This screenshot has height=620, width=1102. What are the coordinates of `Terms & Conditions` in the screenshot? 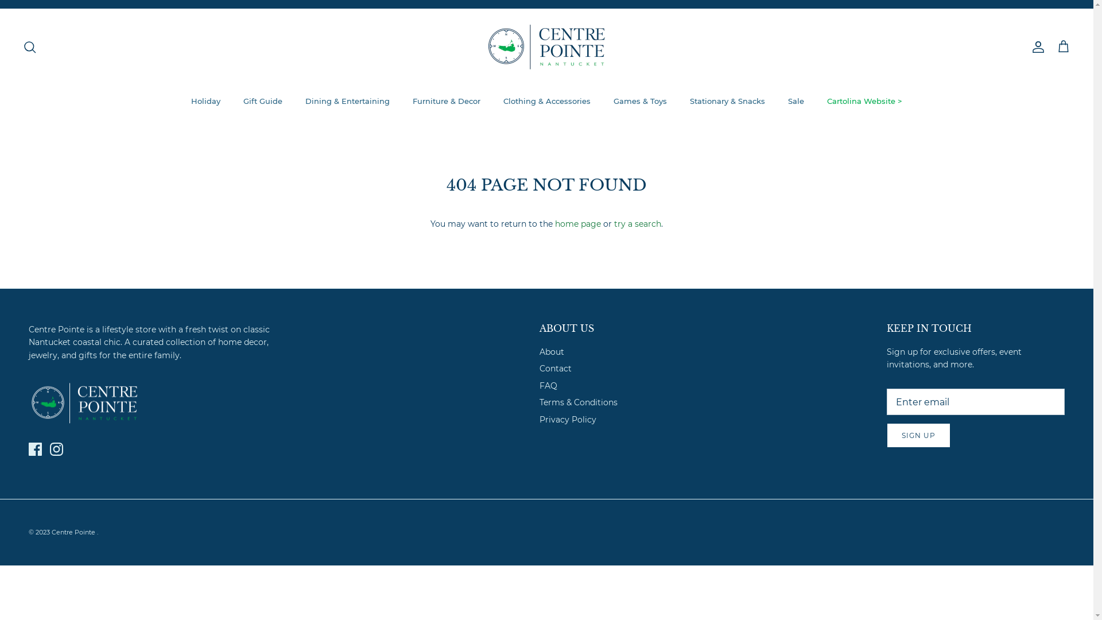 It's located at (579, 402).